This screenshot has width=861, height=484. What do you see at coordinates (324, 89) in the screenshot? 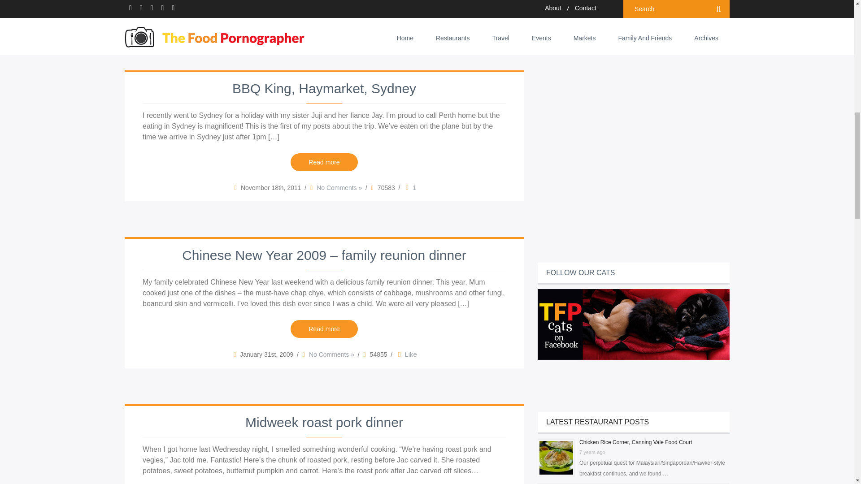
I see `BBQ King, Haymarket, Sydney` at bounding box center [324, 89].